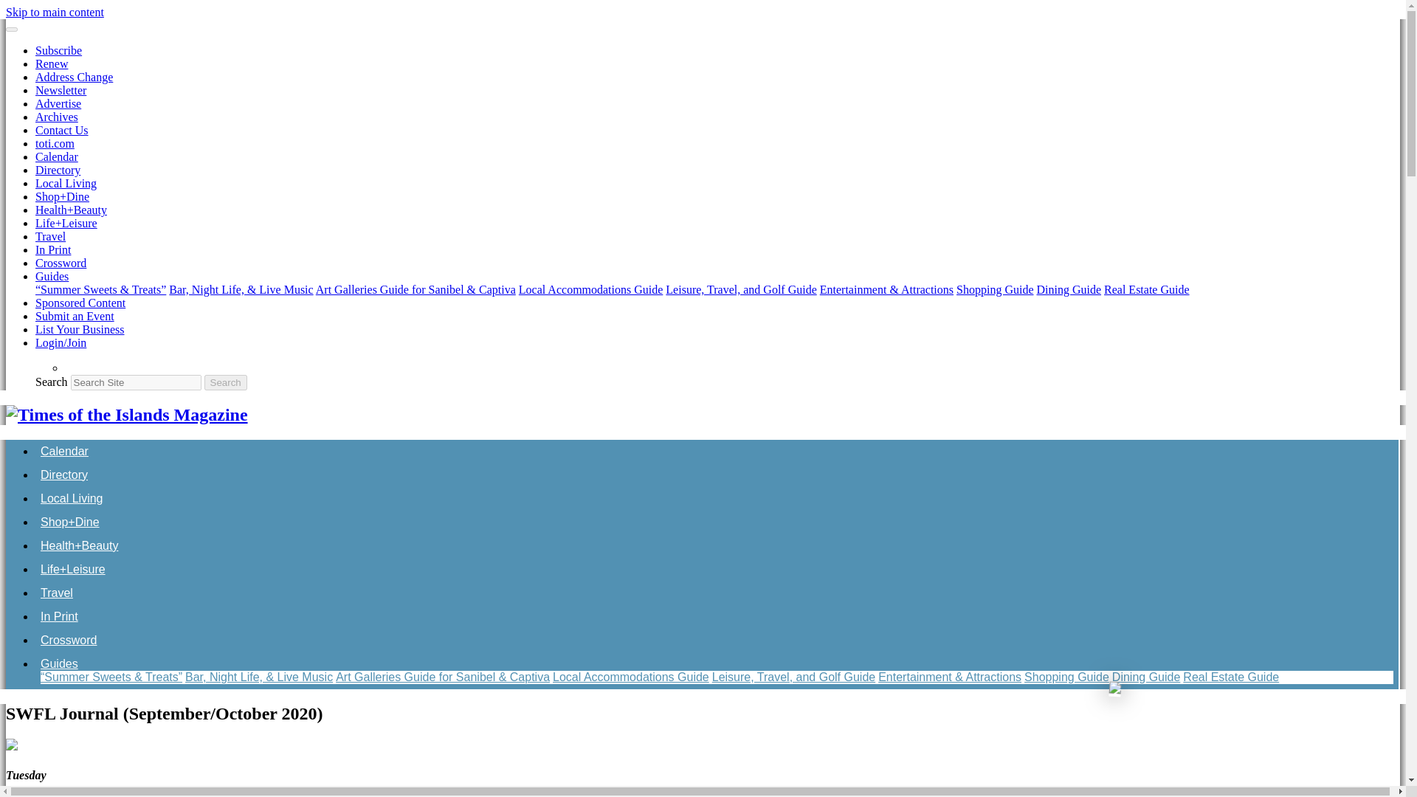 This screenshot has height=797, width=1417. What do you see at coordinates (53, 249) in the screenshot?
I see `In Print` at bounding box center [53, 249].